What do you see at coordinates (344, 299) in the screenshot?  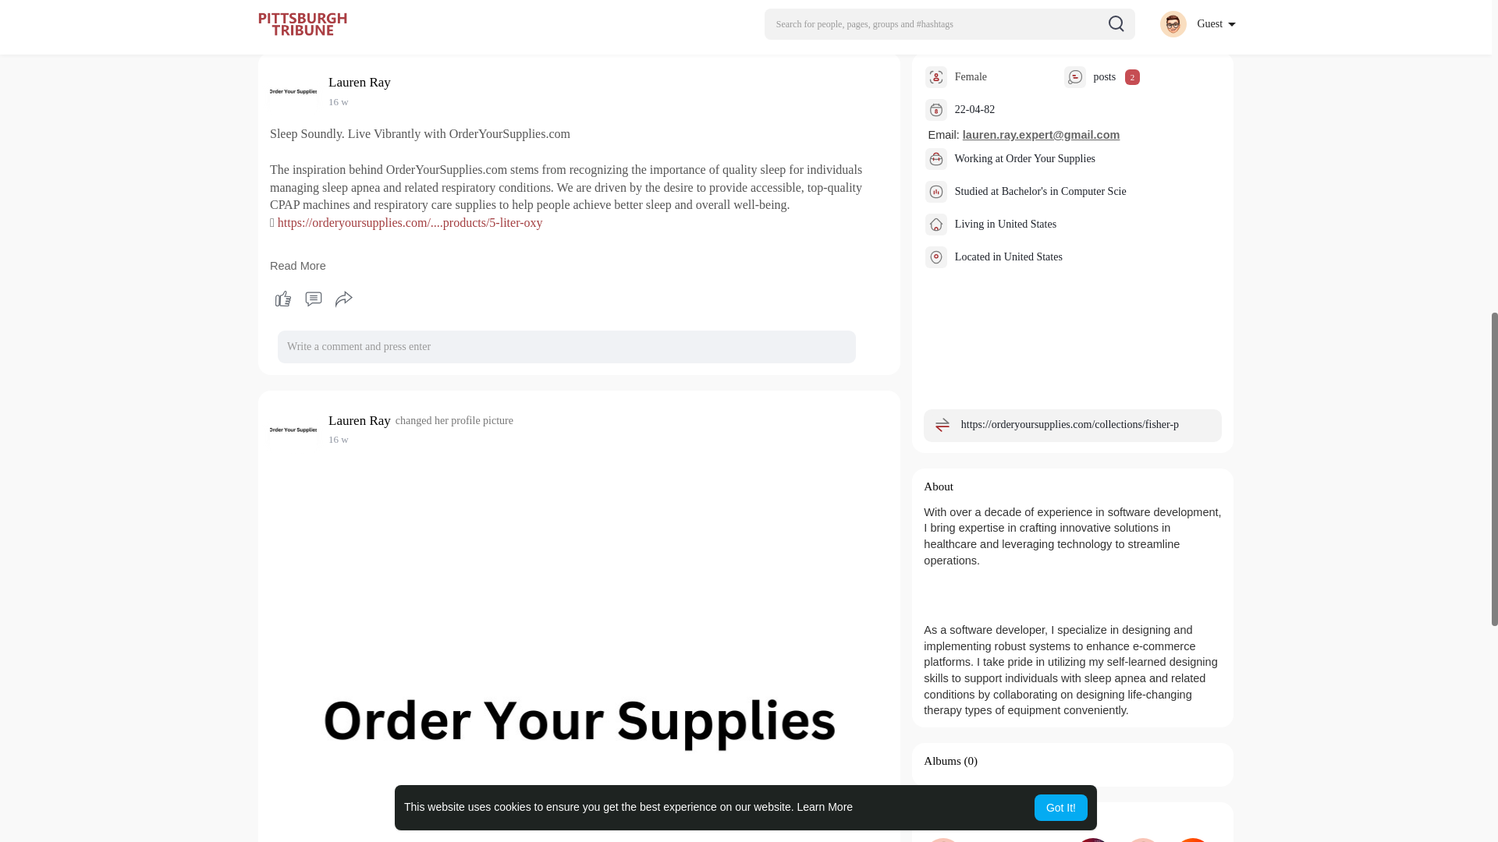 I see `Share` at bounding box center [344, 299].